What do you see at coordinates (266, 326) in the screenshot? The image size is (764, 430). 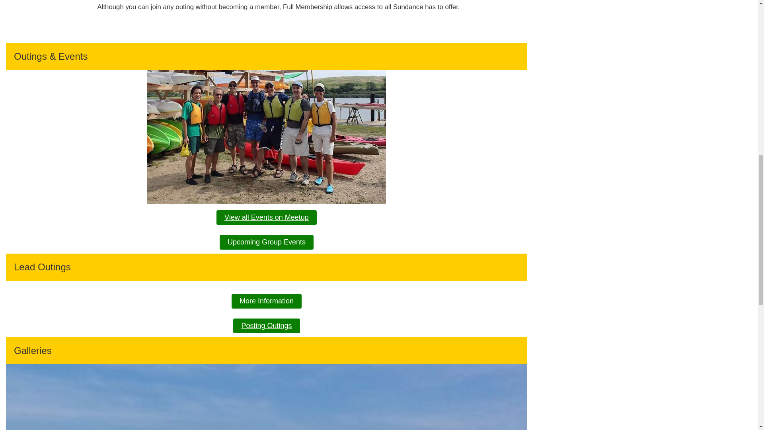 I see `Posting Outings` at bounding box center [266, 326].